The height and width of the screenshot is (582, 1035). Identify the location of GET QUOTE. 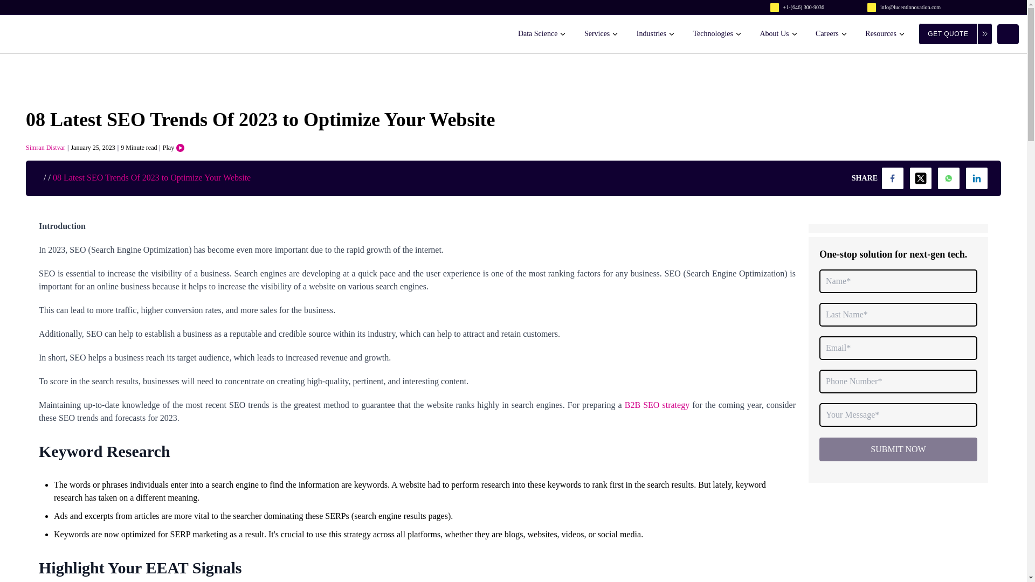
(955, 34).